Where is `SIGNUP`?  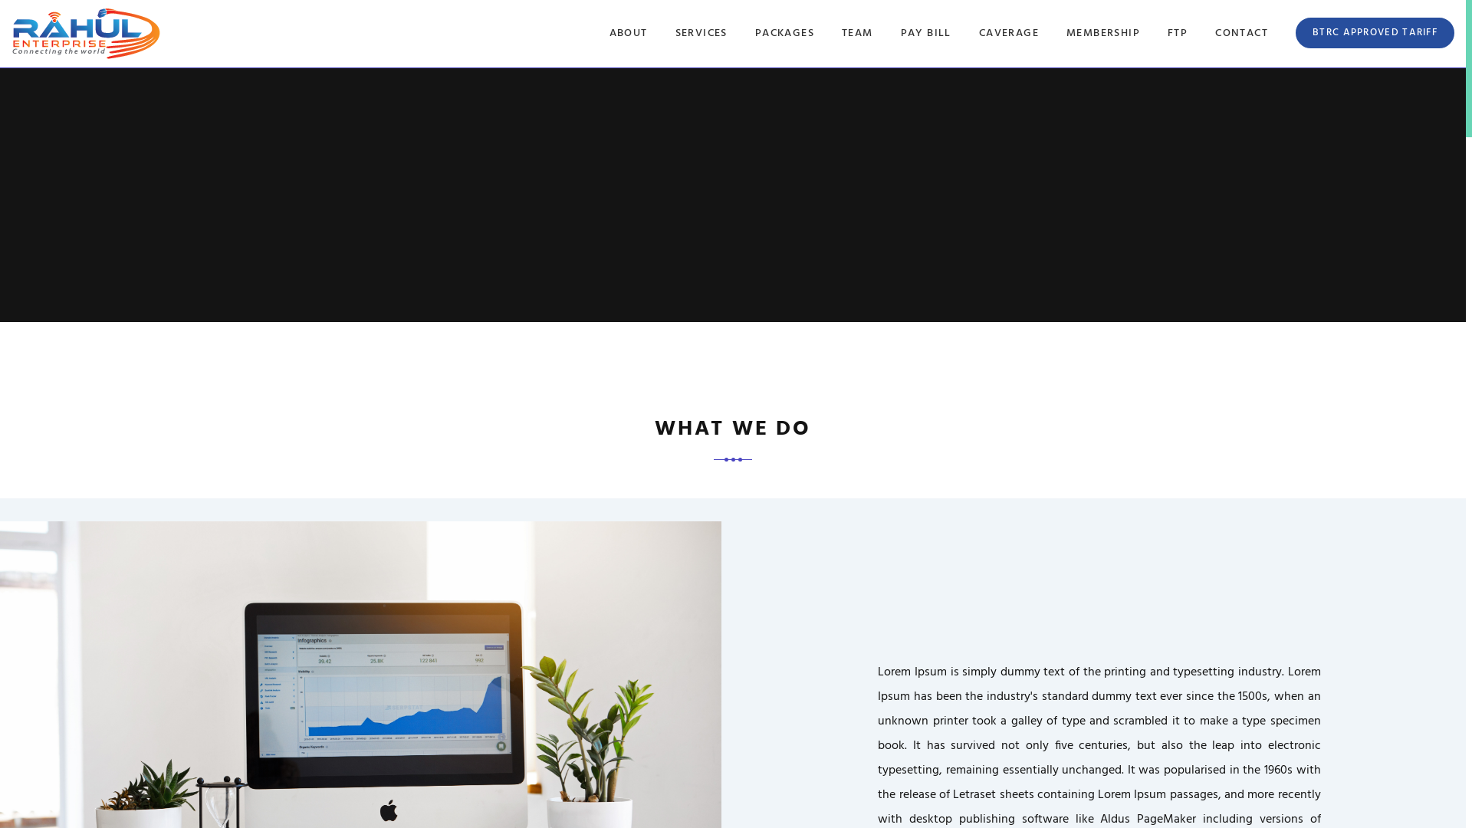 SIGNUP is located at coordinates (1096, 34).